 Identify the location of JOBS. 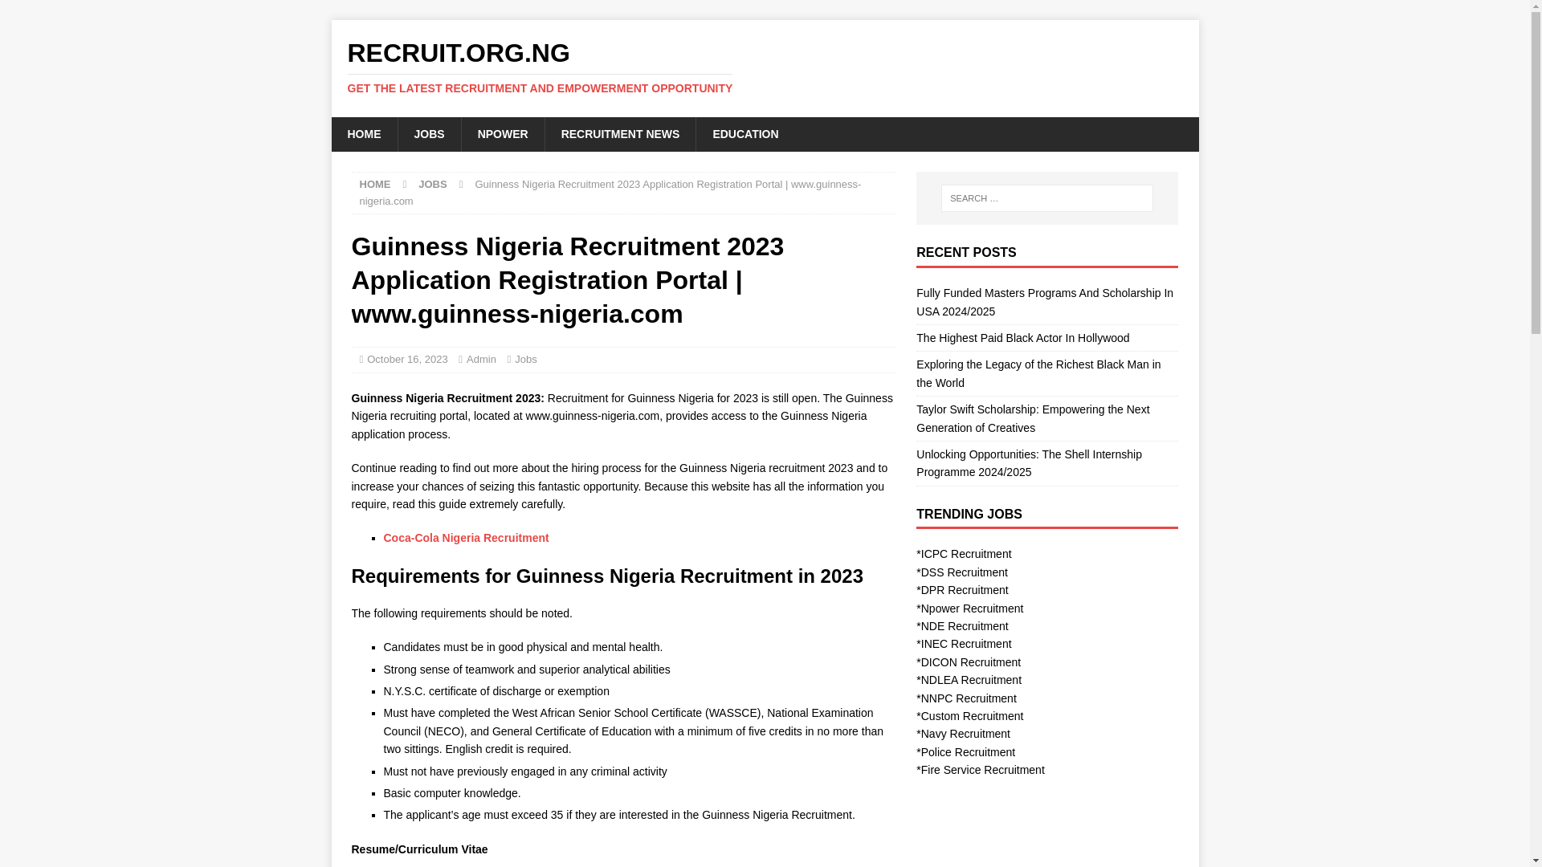
(427, 133).